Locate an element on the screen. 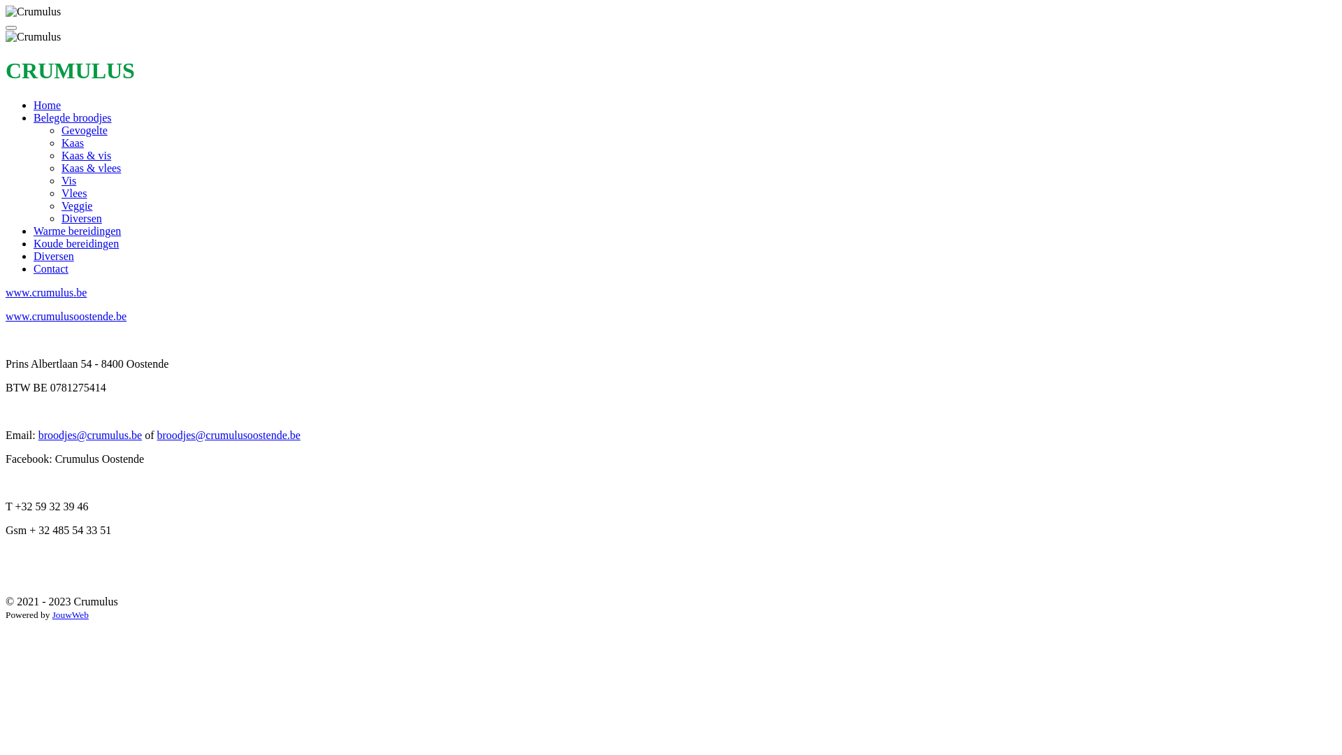  Crumulus is located at coordinates (34, 12).